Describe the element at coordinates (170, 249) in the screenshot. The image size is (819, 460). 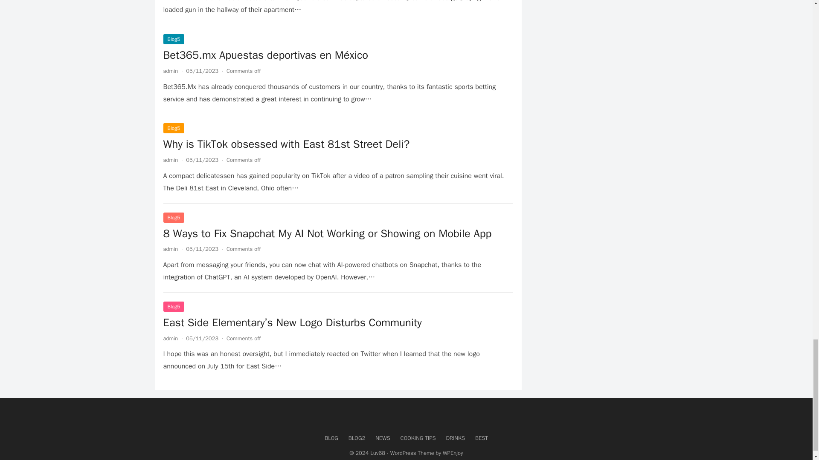
I see `admin` at that location.